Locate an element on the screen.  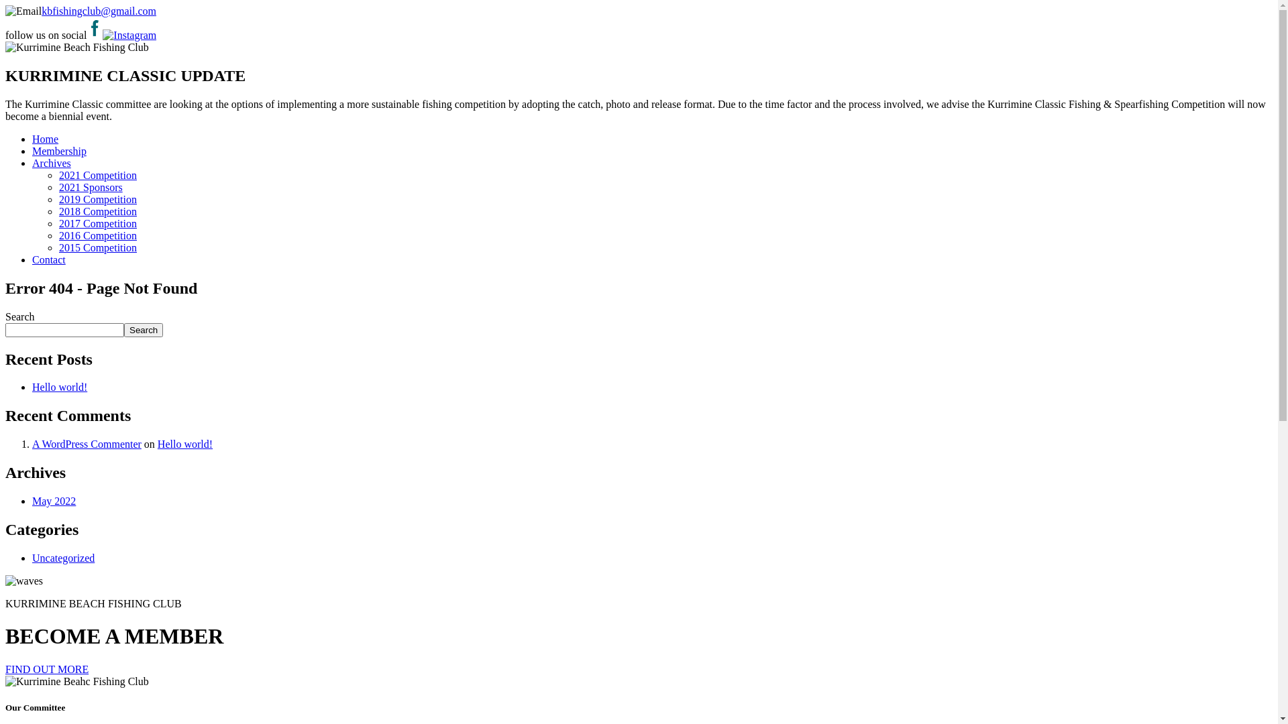
Hello world! is located at coordinates (60, 387).